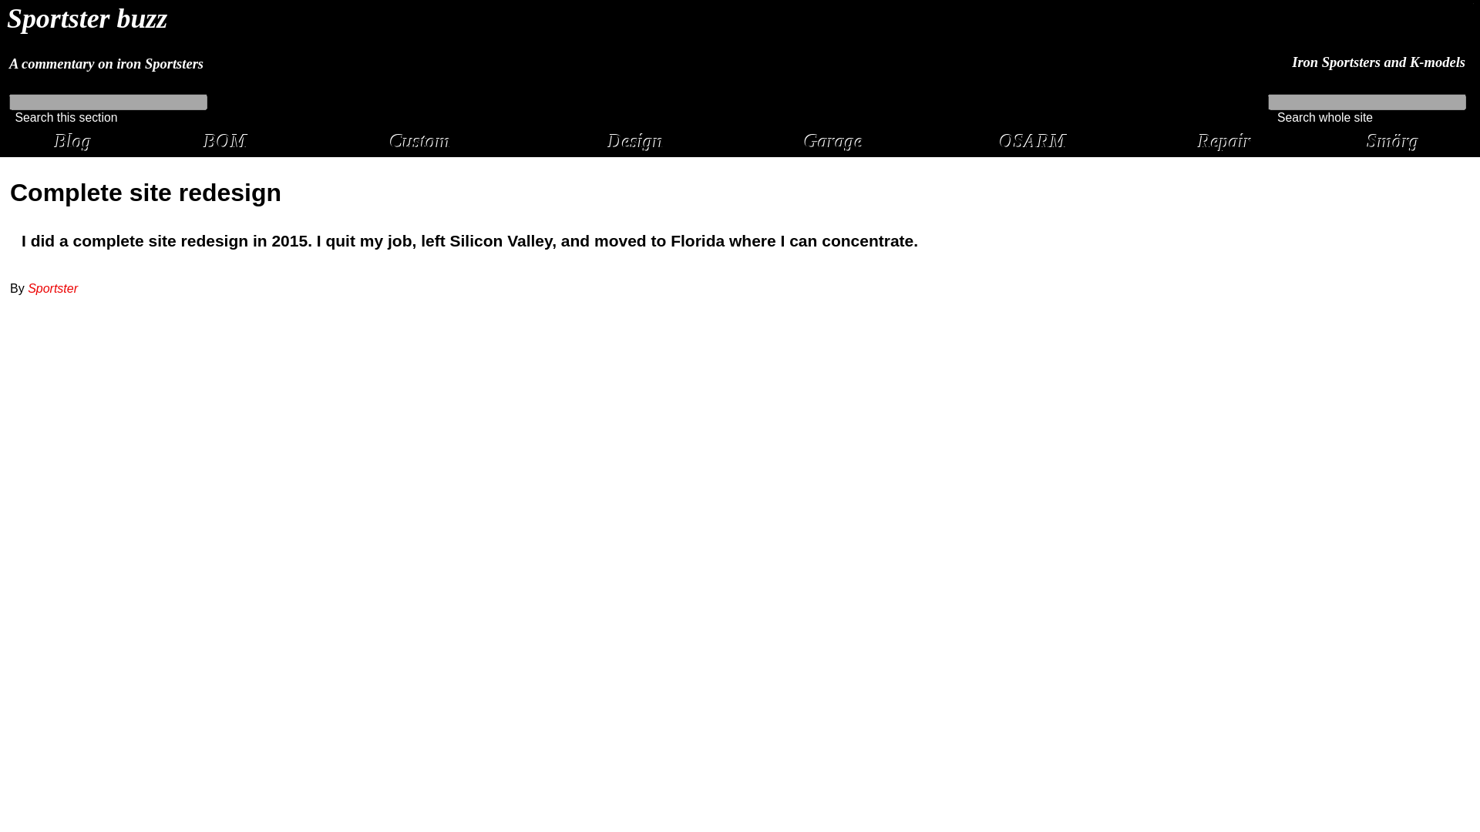 This screenshot has height=832, width=1480. Describe the element at coordinates (1226, 140) in the screenshot. I see `Repair` at that location.